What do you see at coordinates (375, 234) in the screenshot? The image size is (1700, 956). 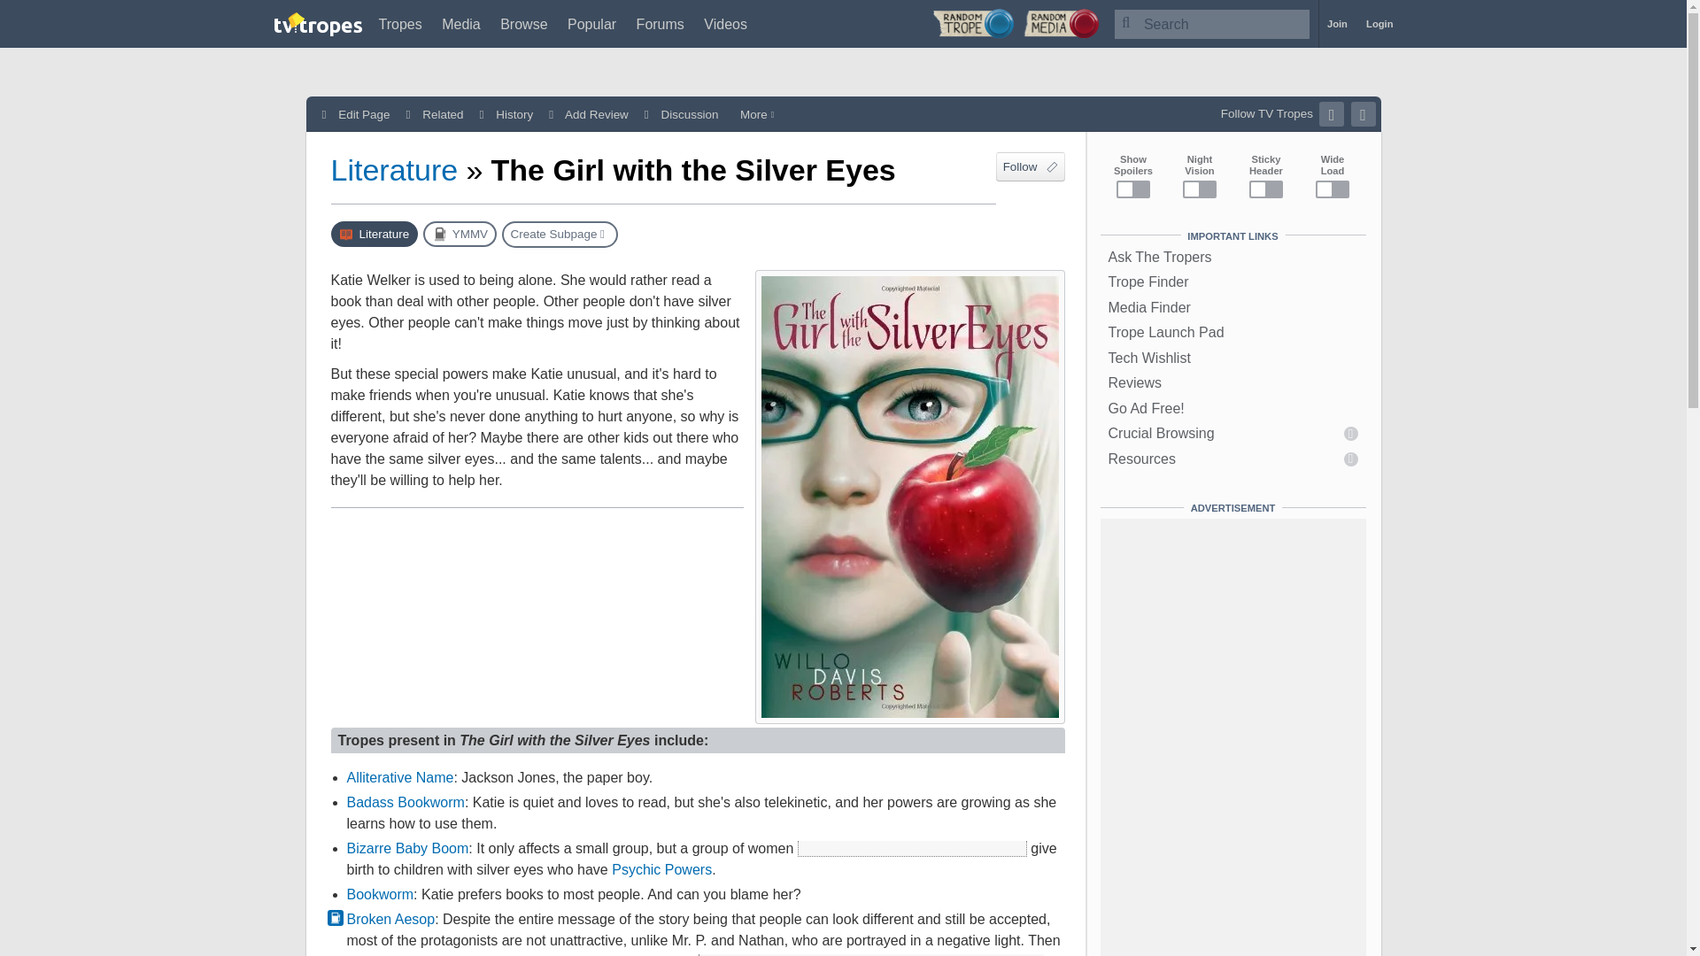 I see `The Literature page` at bounding box center [375, 234].